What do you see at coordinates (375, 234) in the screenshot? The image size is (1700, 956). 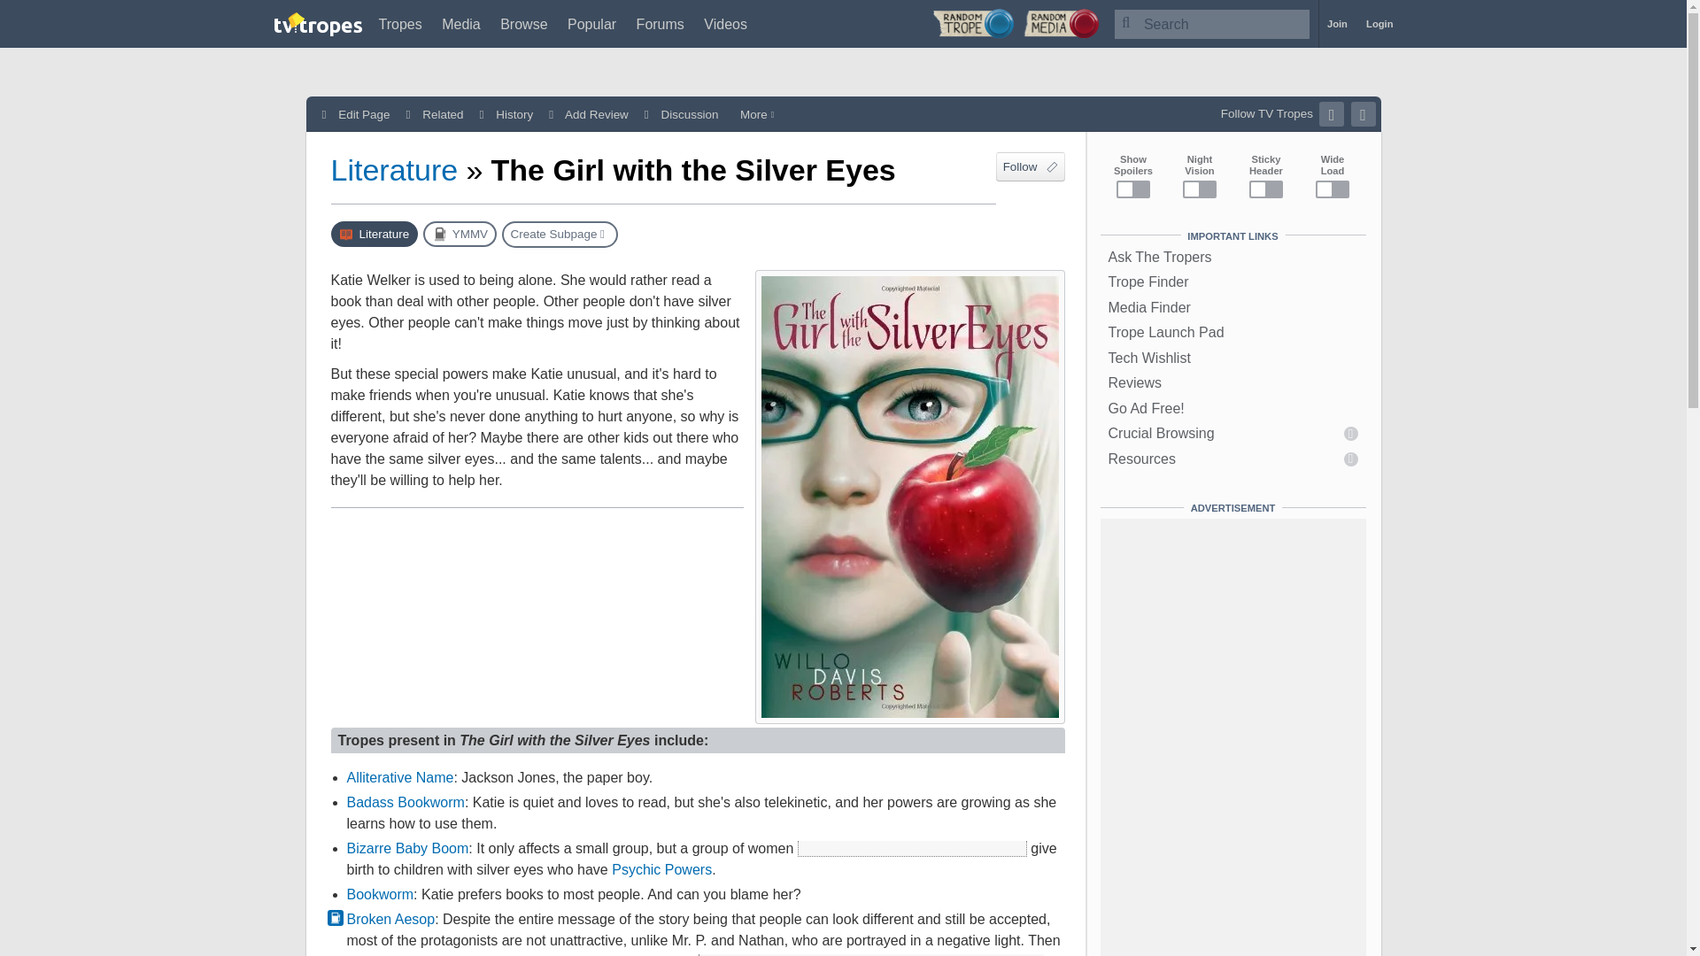 I see `The Literature page` at bounding box center [375, 234].